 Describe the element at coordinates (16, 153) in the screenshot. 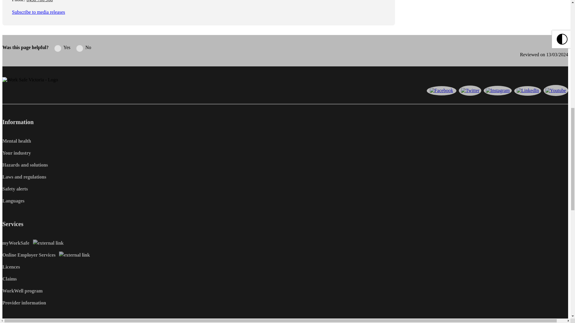

I see `Your industry` at that location.